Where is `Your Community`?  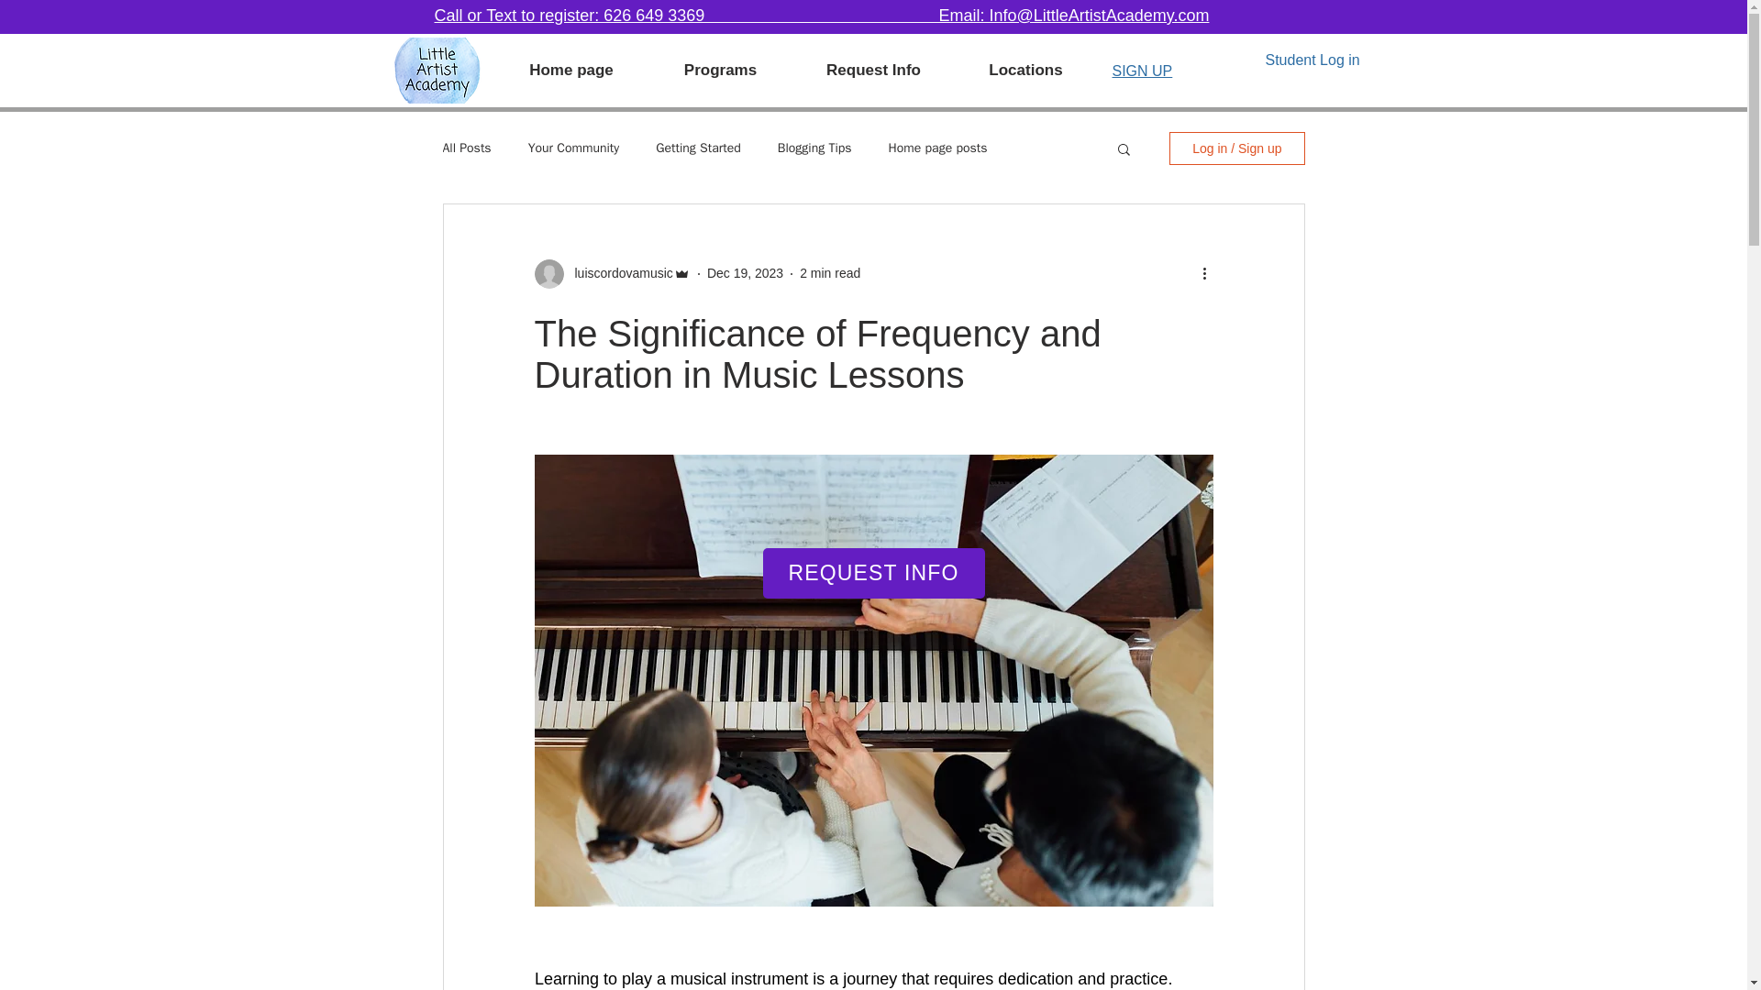 Your Community is located at coordinates (574, 148).